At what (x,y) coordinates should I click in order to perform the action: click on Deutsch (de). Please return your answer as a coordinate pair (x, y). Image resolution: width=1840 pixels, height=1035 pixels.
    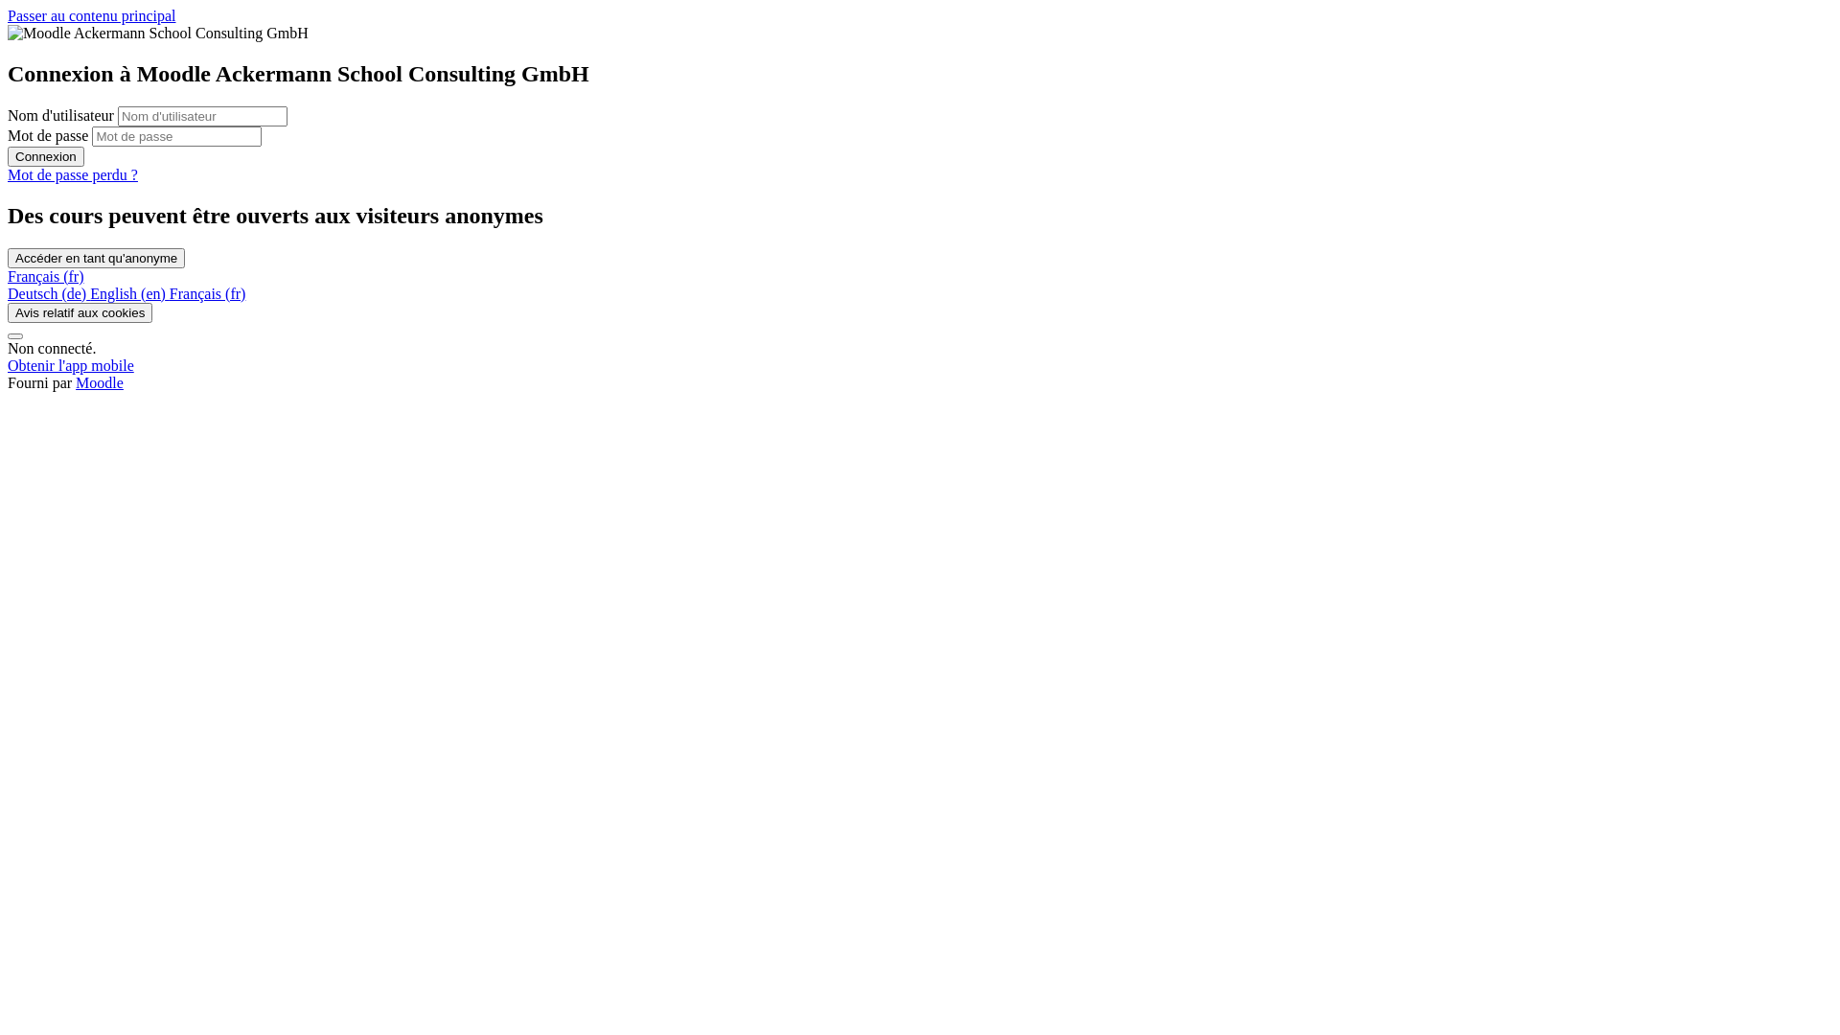
    Looking at the image, I should click on (49, 293).